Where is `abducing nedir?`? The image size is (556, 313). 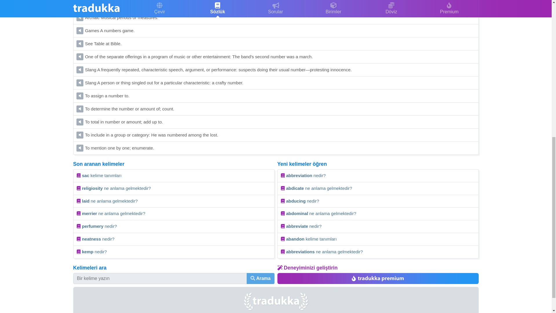
abducing nedir? is located at coordinates (378, 201).